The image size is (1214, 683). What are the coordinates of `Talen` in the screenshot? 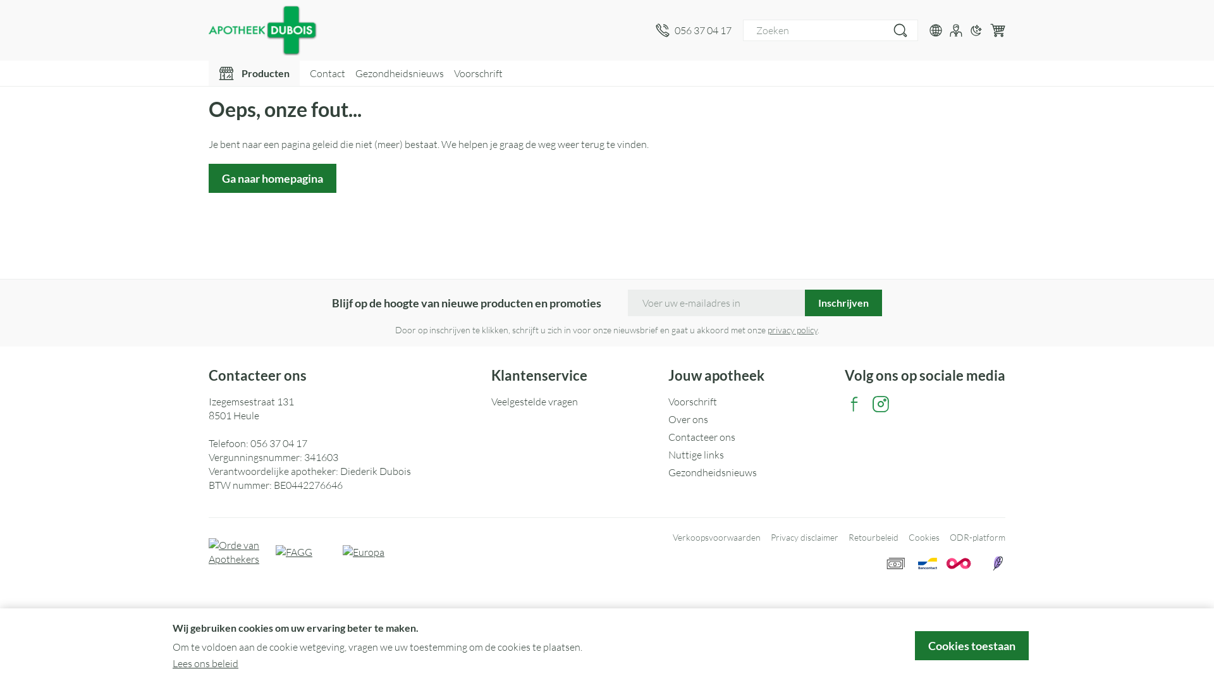 It's located at (936, 30).